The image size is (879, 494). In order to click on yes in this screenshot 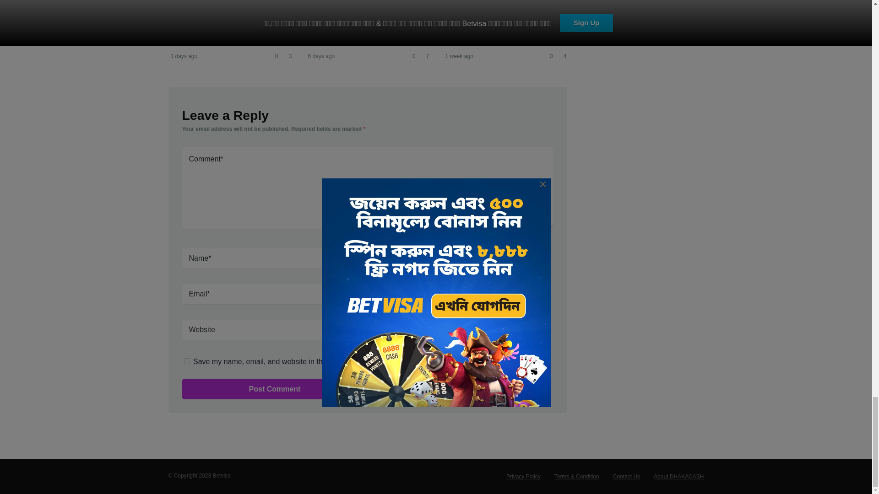, I will do `click(187, 361)`.